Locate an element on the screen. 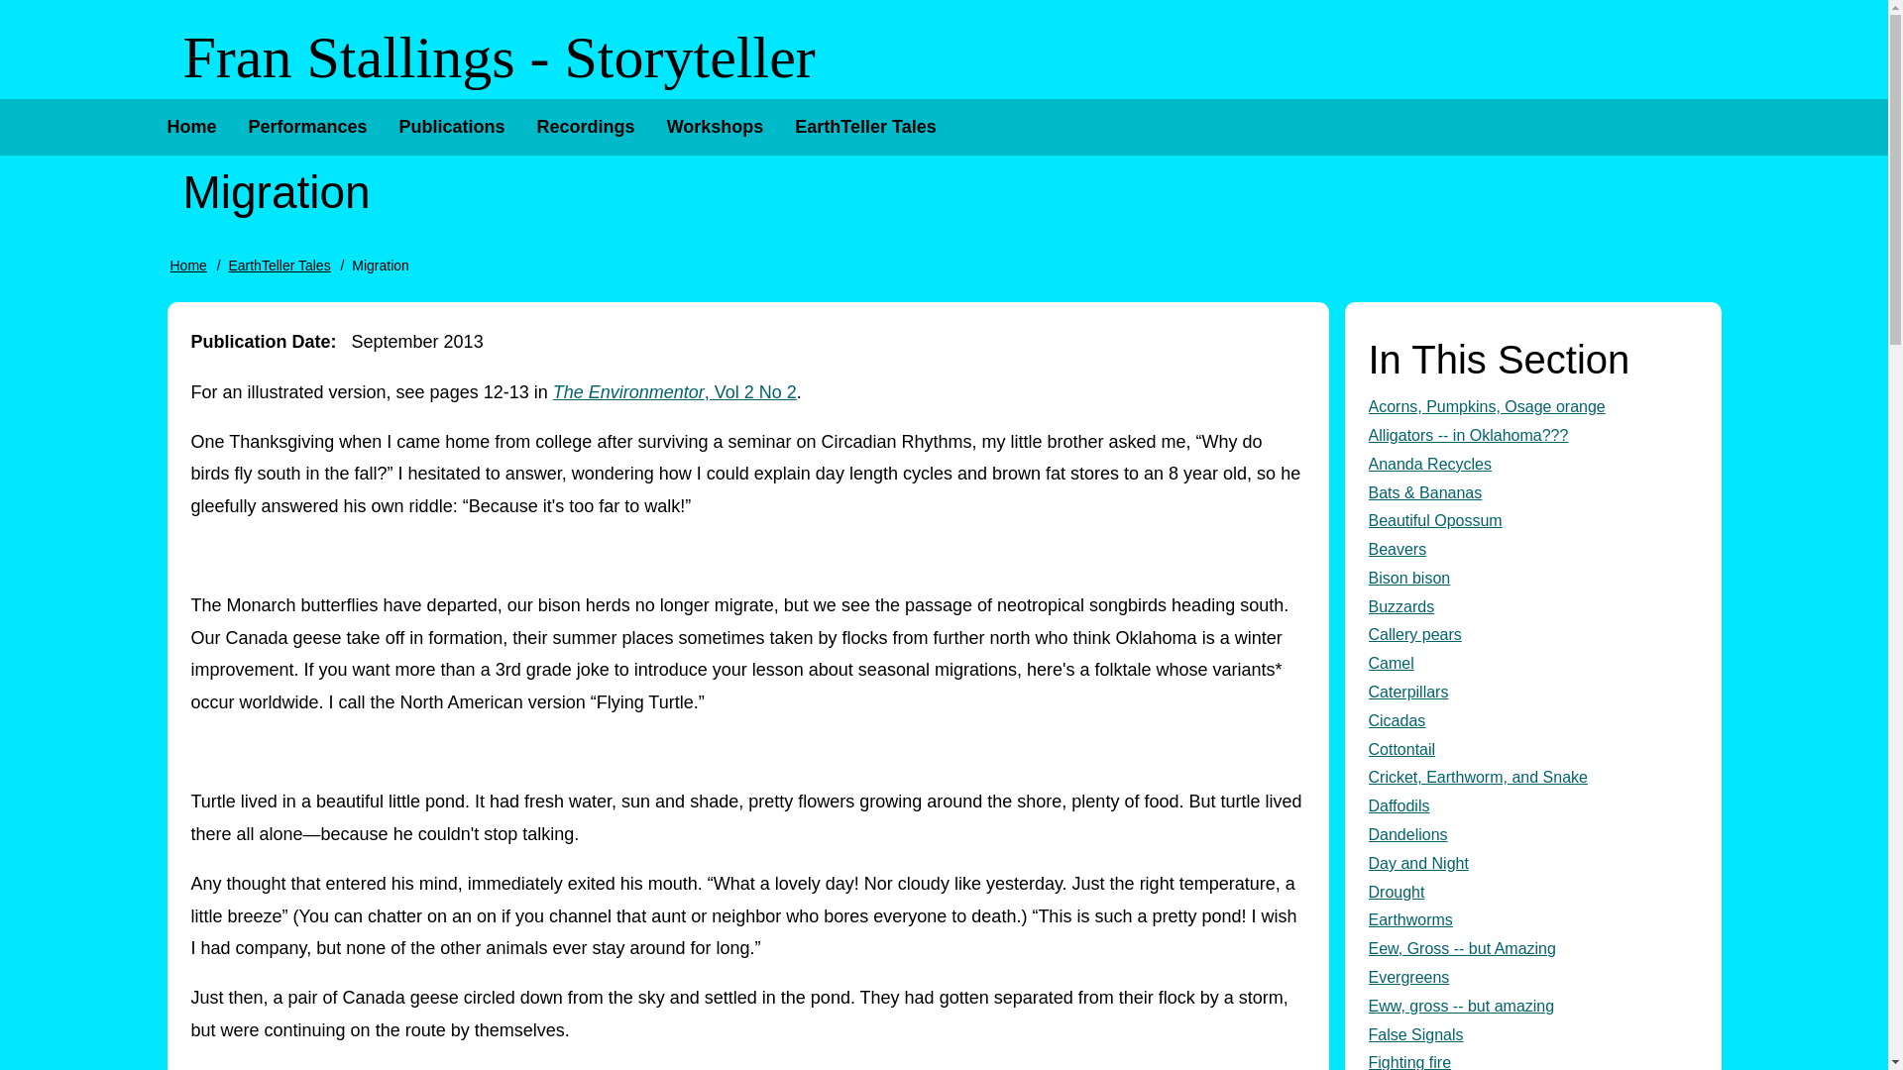 The width and height of the screenshot is (1903, 1070). Evergreens is located at coordinates (1532, 979).